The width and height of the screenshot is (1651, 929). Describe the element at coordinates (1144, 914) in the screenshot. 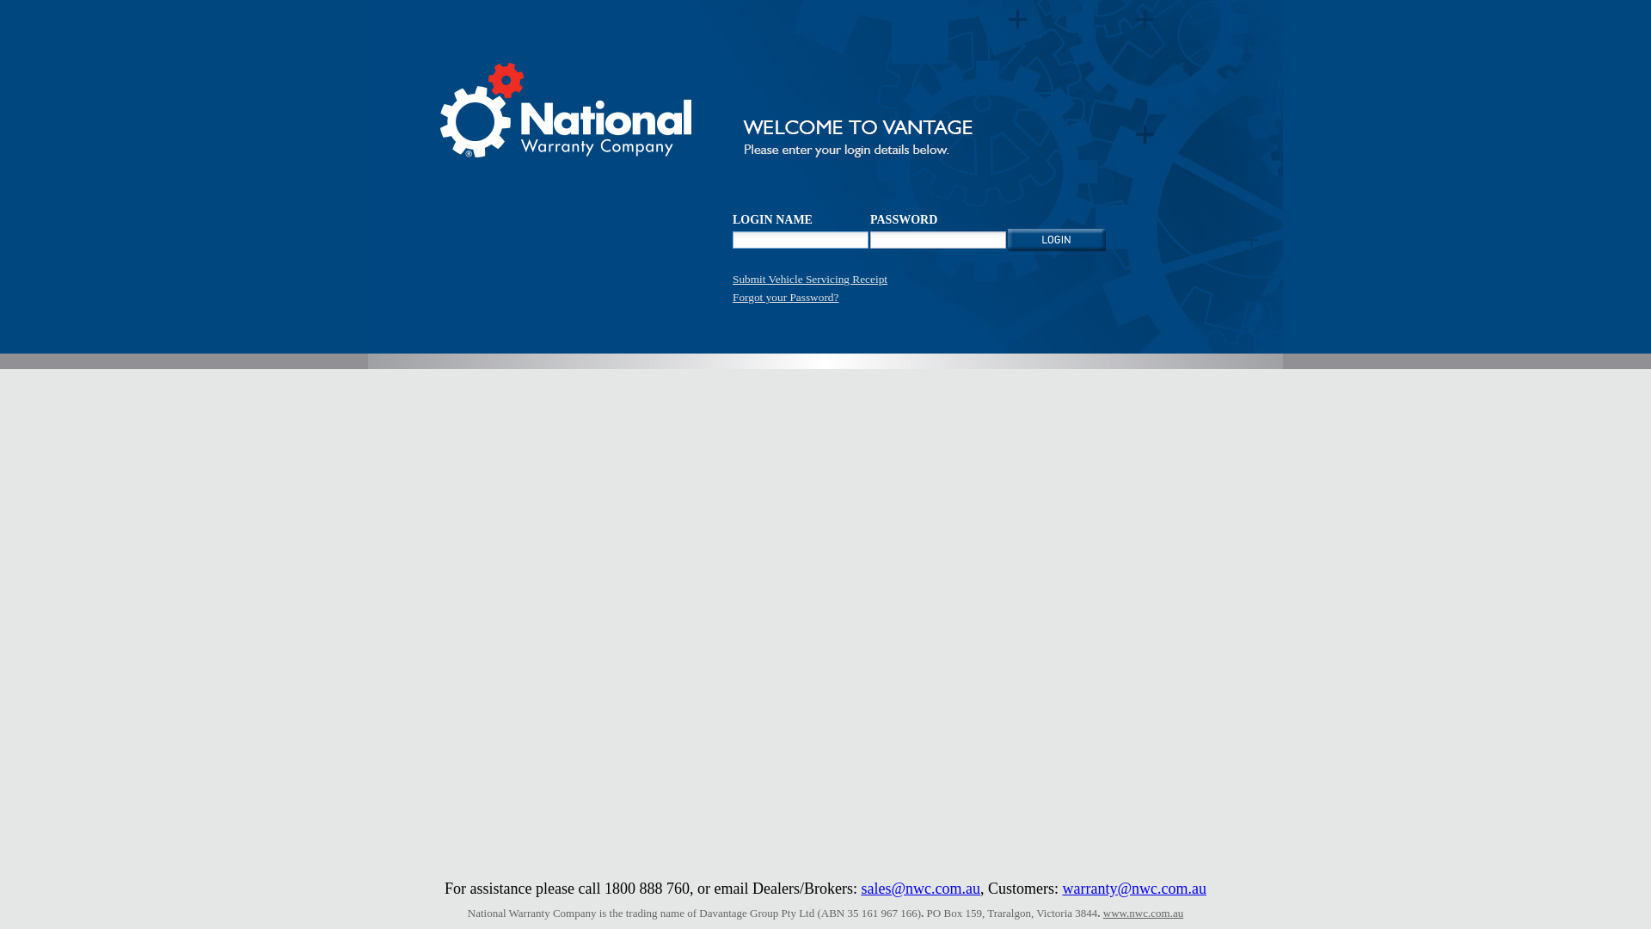

I see `www.nwc.com.au` at that location.